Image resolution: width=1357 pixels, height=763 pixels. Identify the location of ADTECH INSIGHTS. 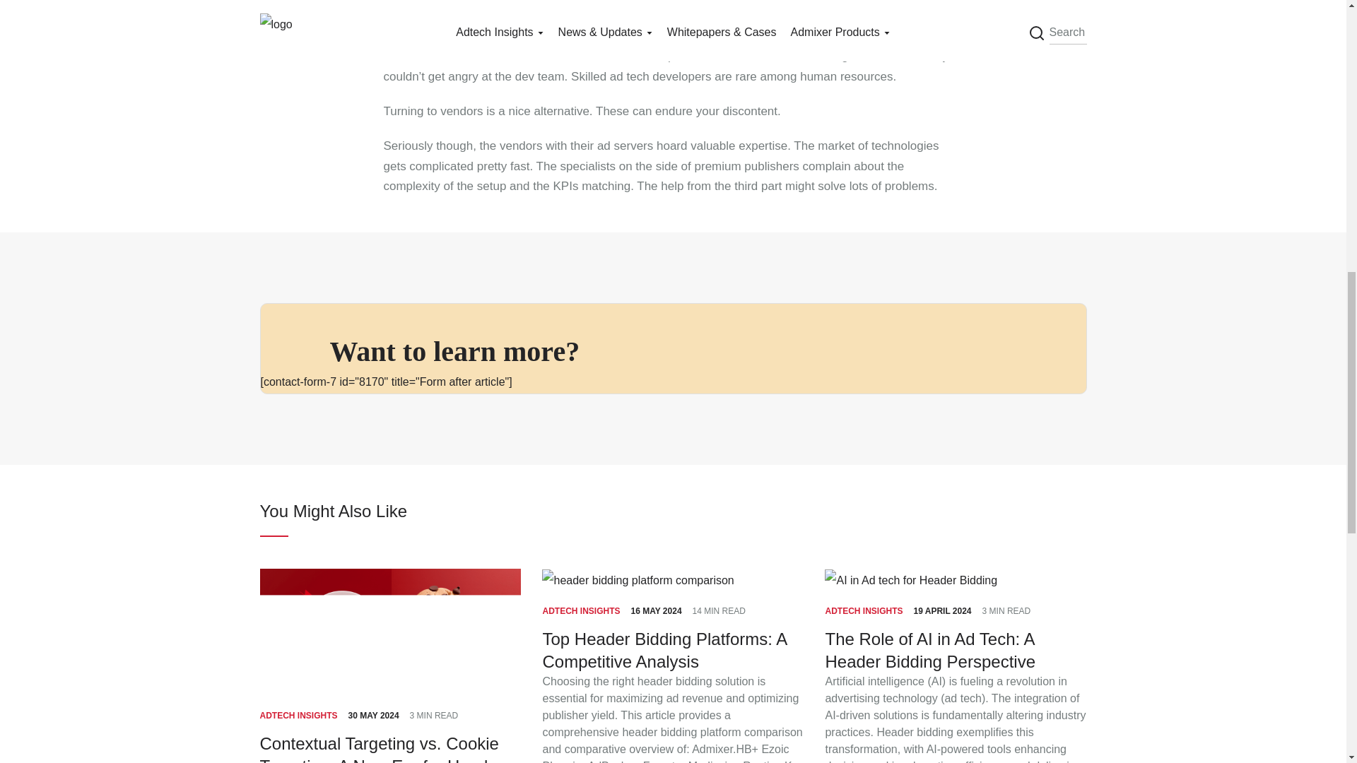
(864, 611).